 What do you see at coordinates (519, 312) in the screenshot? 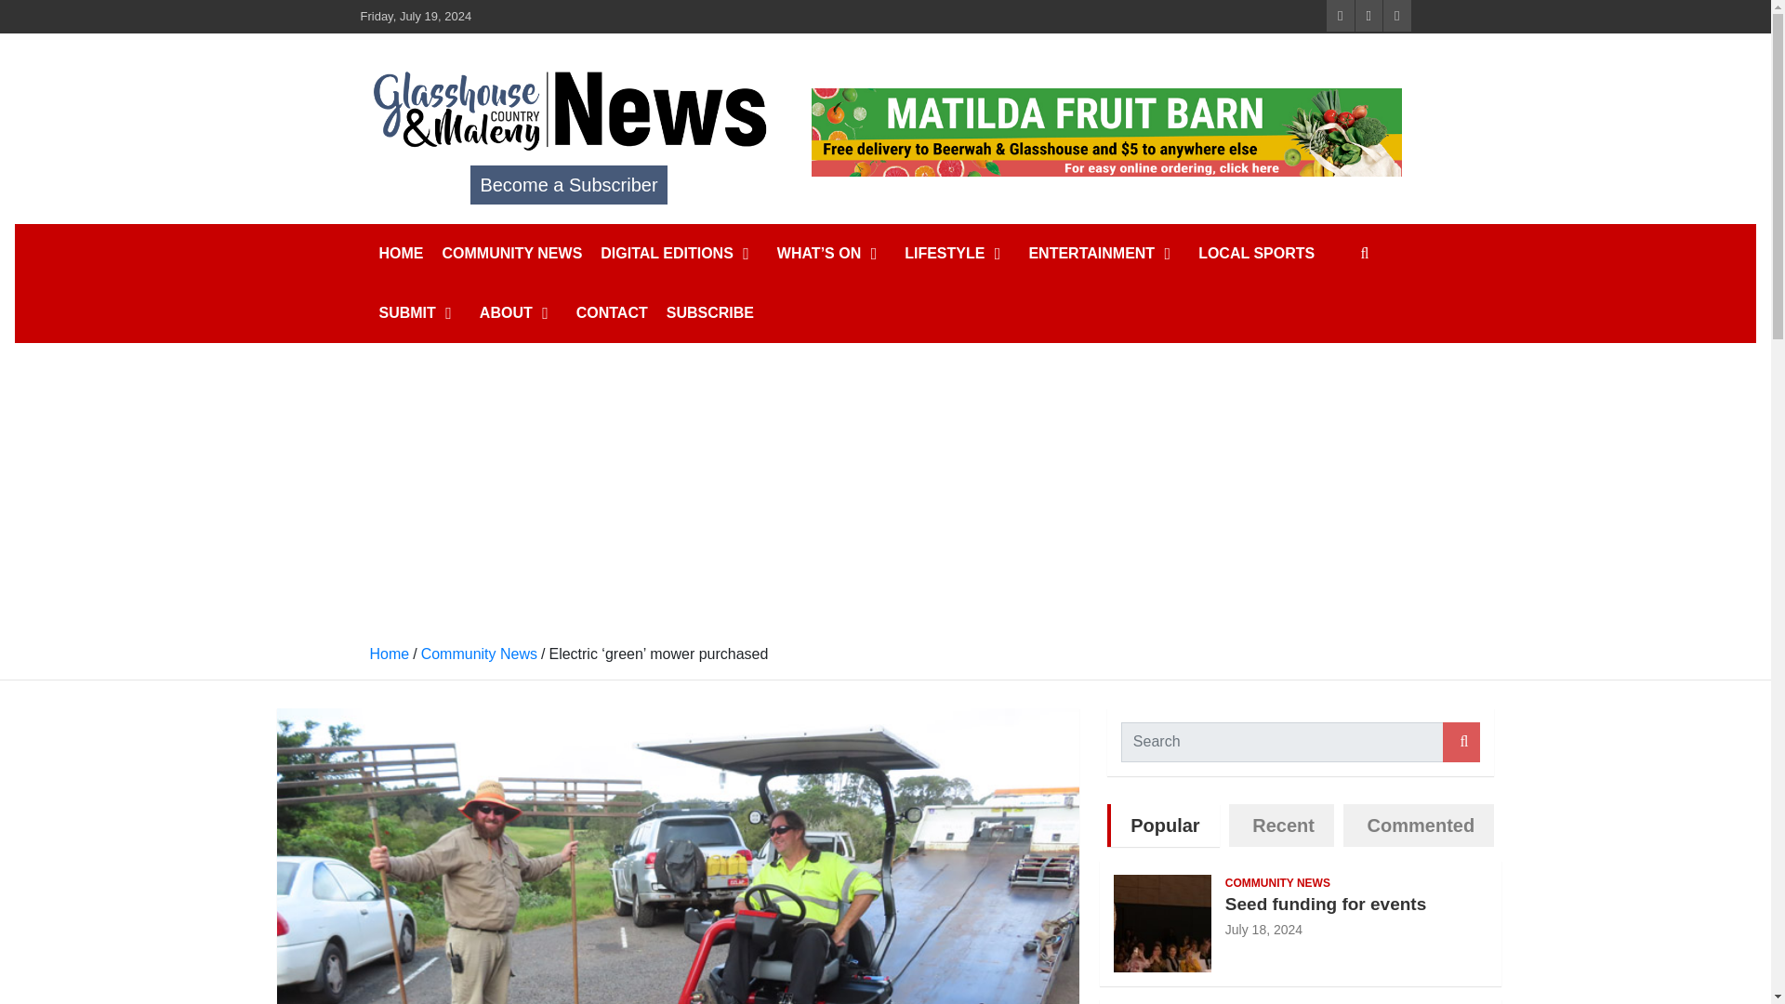
I see `ABOUT` at bounding box center [519, 312].